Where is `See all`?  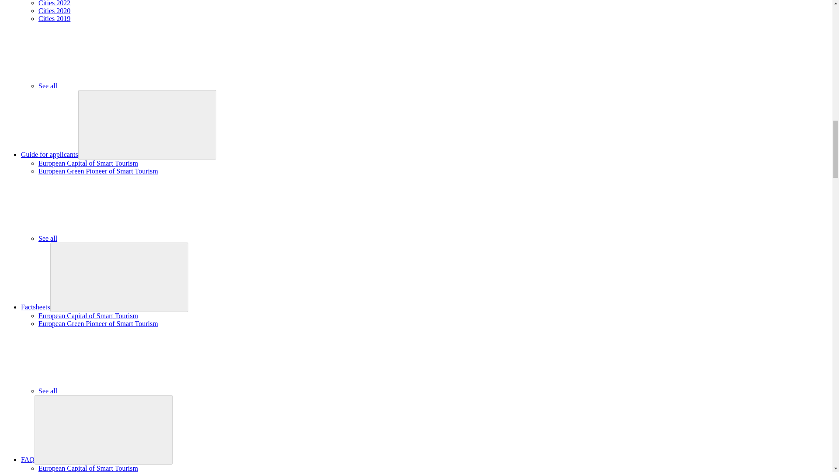
See all is located at coordinates (113, 391).